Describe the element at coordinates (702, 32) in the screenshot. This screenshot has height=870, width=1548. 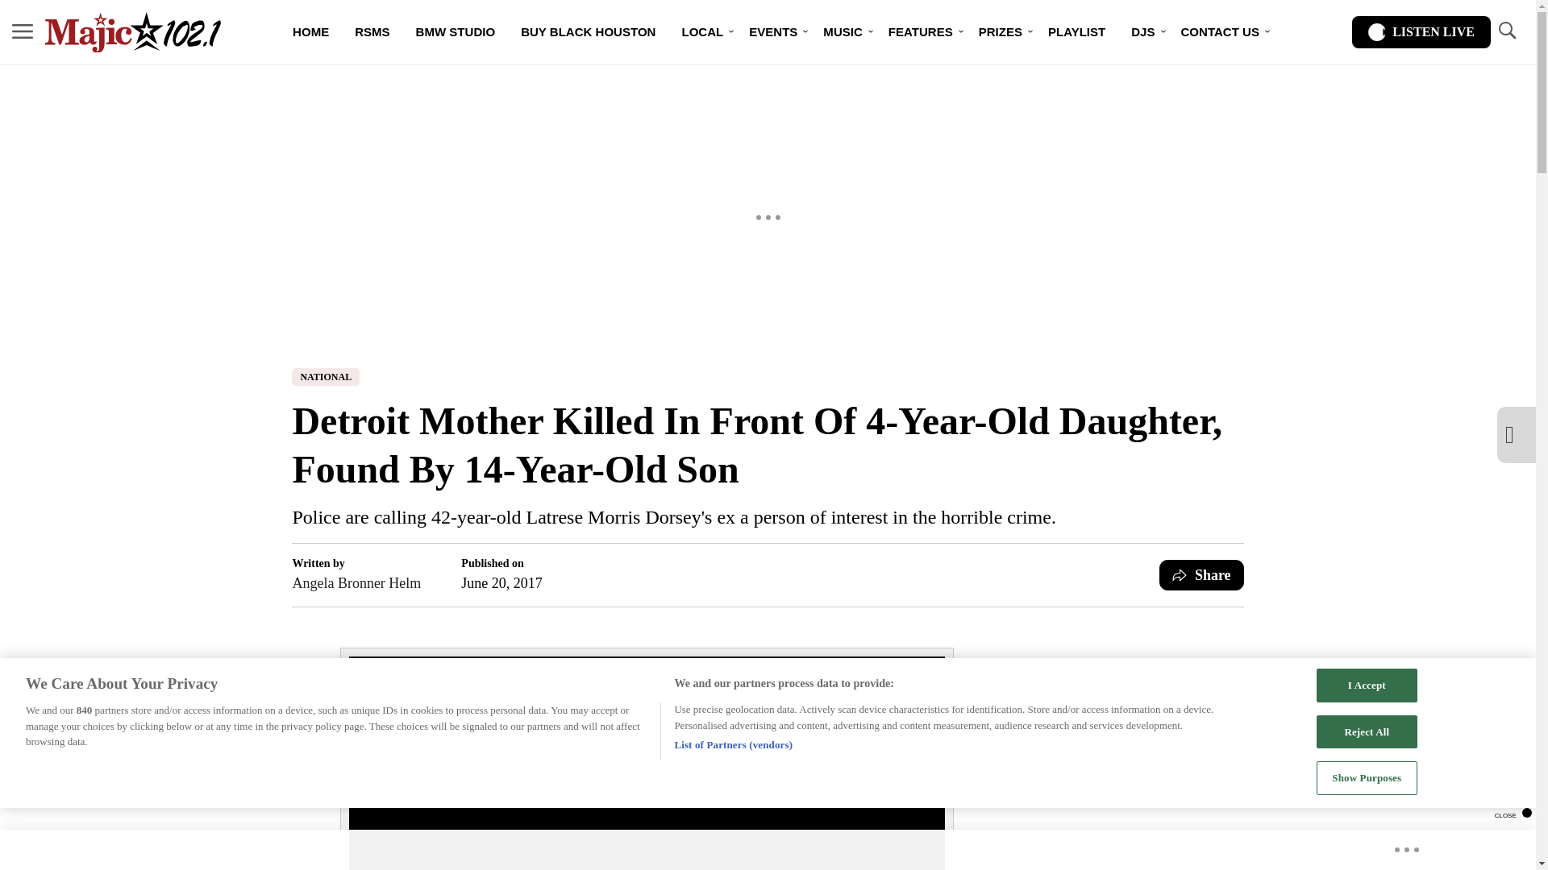
I see `LOCAL` at that location.